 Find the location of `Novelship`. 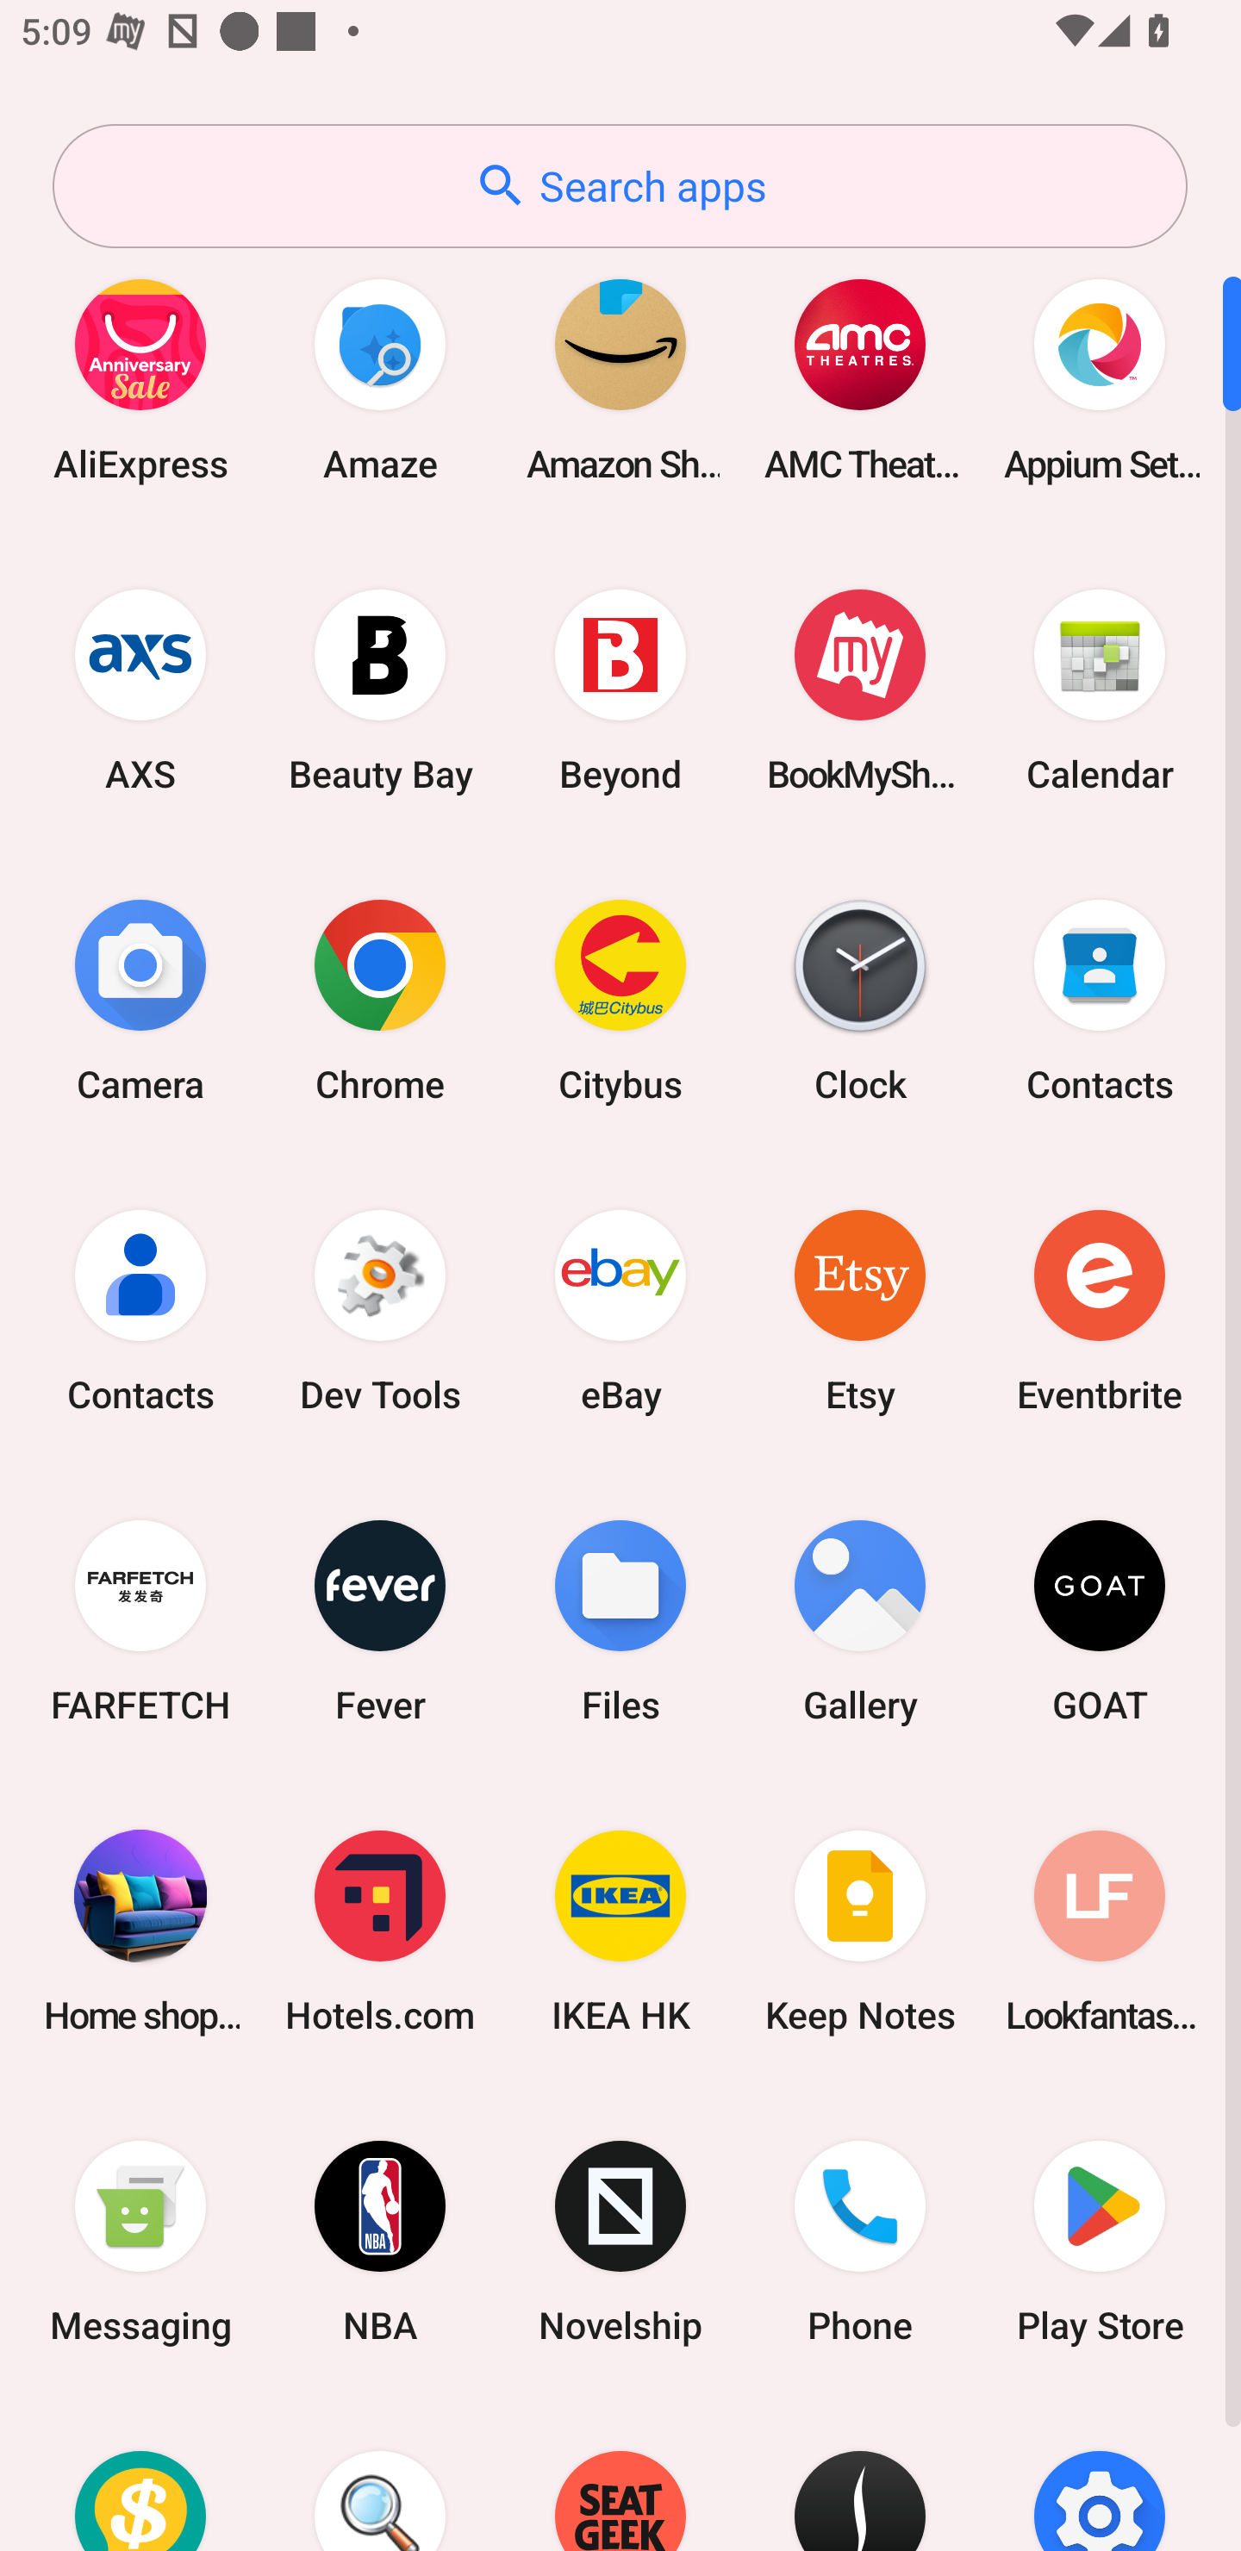

Novelship is located at coordinates (620, 2242).